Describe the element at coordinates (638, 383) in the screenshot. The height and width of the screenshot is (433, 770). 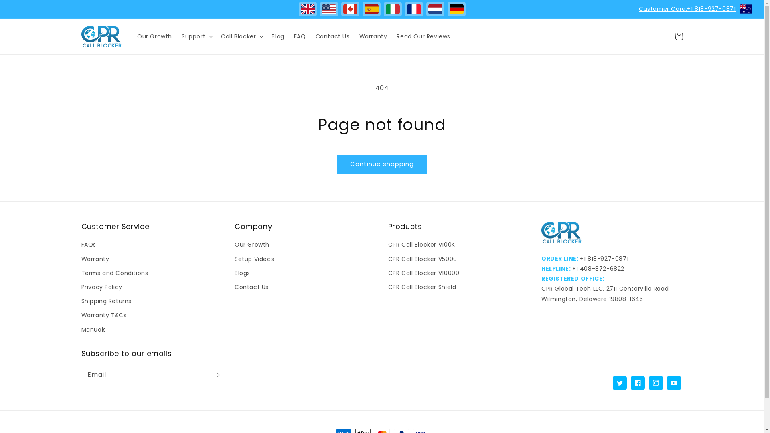
I see `Facebook` at that location.